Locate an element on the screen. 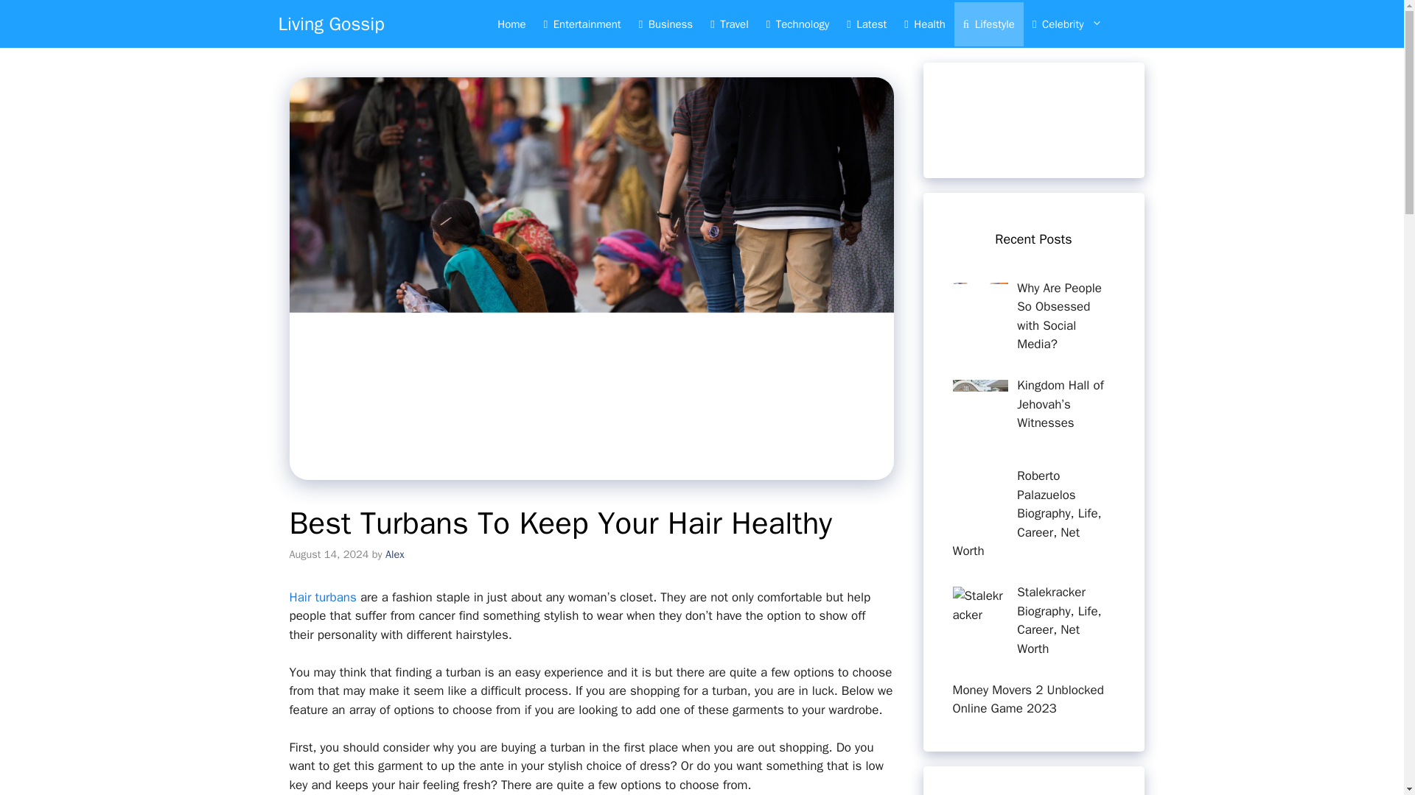  Roberto Palazuelos Biography, Life, Career, Net Worth is located at coordinates (1026, 514).